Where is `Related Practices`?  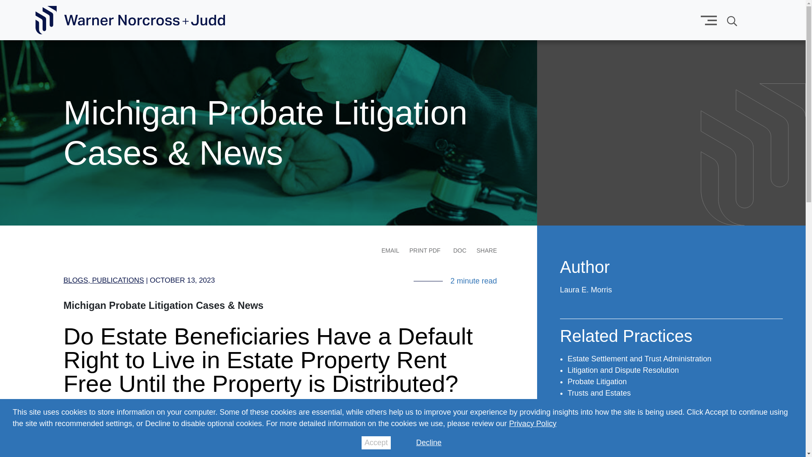
Related Practices is located at coordinates (626, 339).